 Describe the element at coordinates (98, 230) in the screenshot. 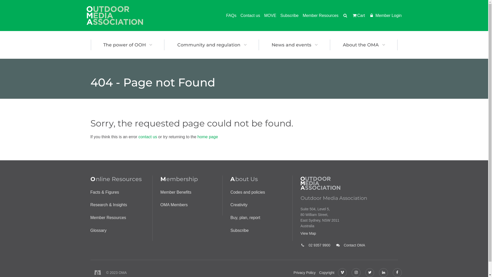

I see `Glossary` at that location.